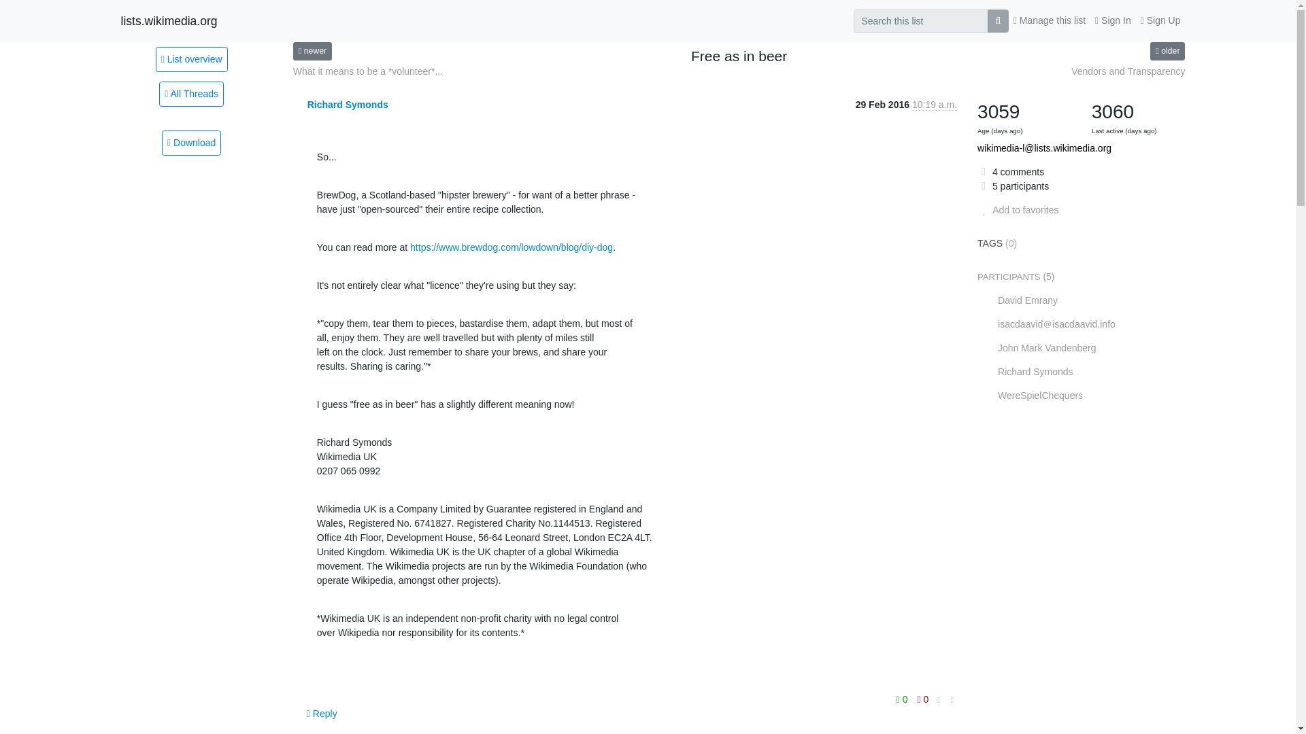 The height and width of the screenshot is (734, 1306). Describe the element at coordinates (935, 105) in the screenshot. I see `Sender's time: Feb. 29, 2016, 3:19 p.m.` at that location.